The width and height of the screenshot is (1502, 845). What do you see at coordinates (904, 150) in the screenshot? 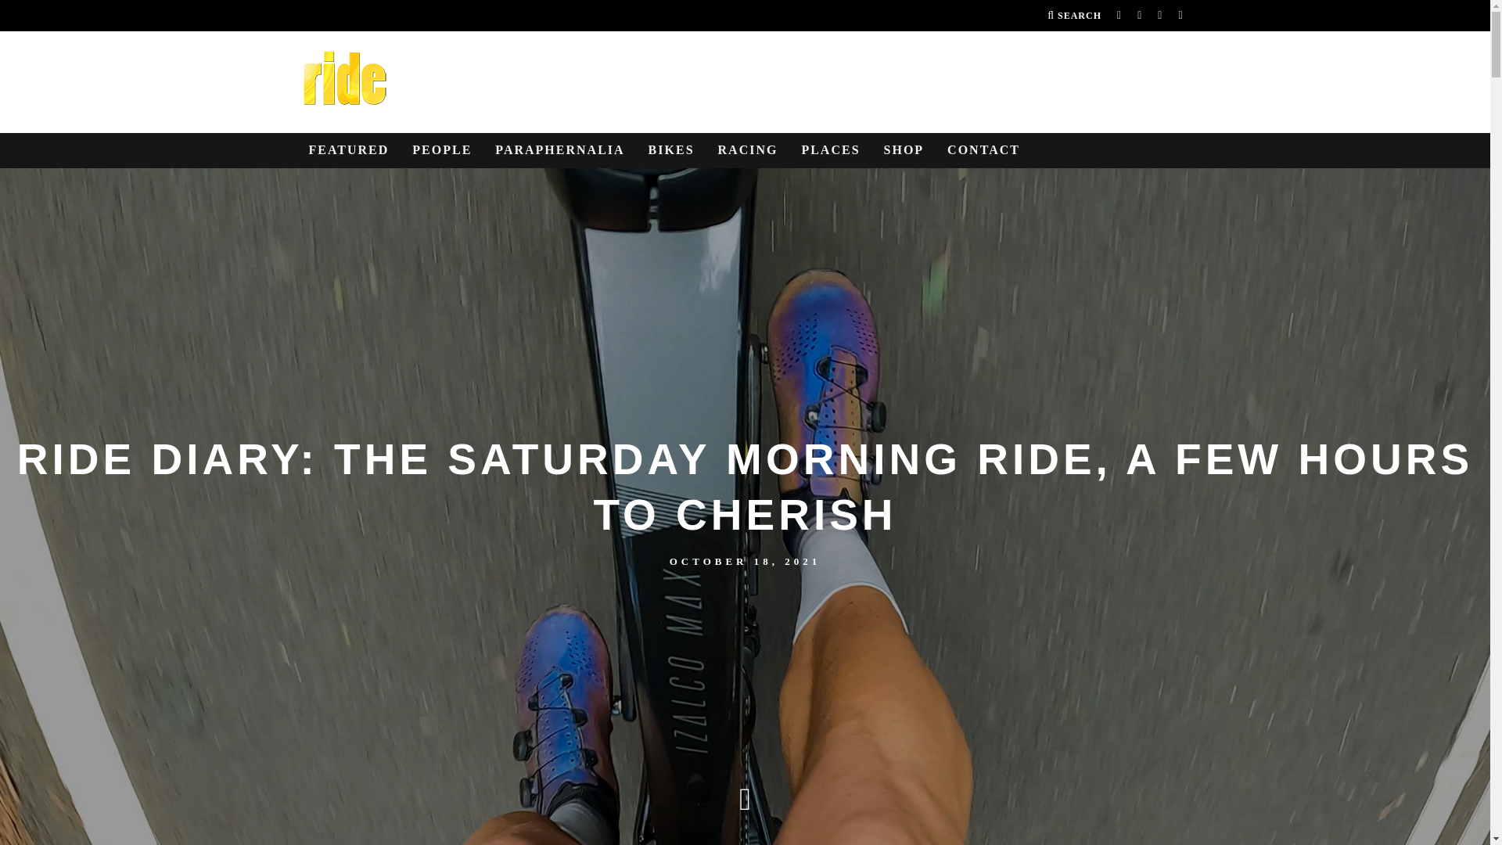
I see `2024 Official Tour de France Guide` at bounding box center [904, 150].